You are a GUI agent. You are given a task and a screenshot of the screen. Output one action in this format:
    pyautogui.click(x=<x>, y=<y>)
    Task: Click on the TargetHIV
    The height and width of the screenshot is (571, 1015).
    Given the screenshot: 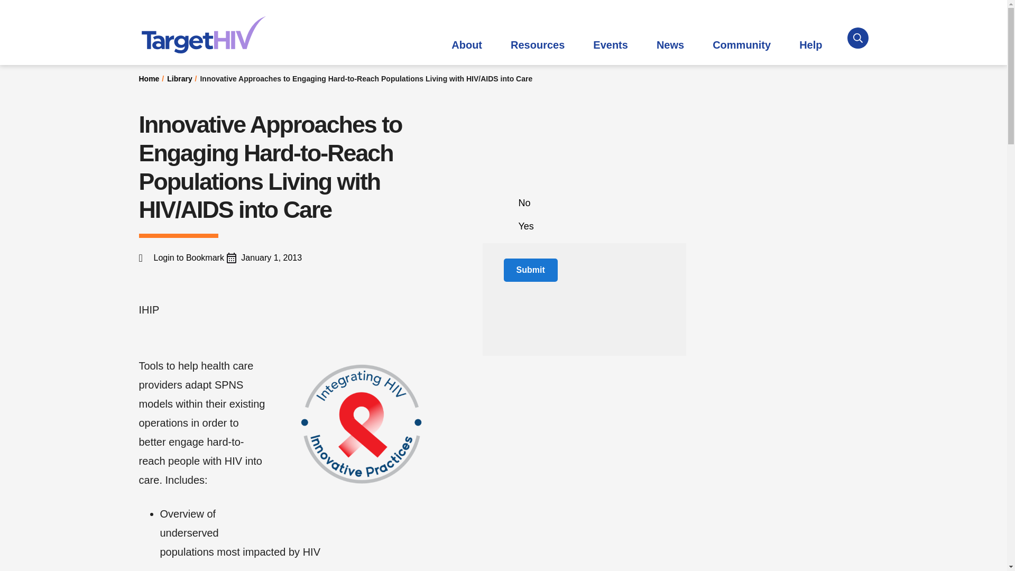 What is the action you would take?
    pyautogui.click(x=203, y=35)
    